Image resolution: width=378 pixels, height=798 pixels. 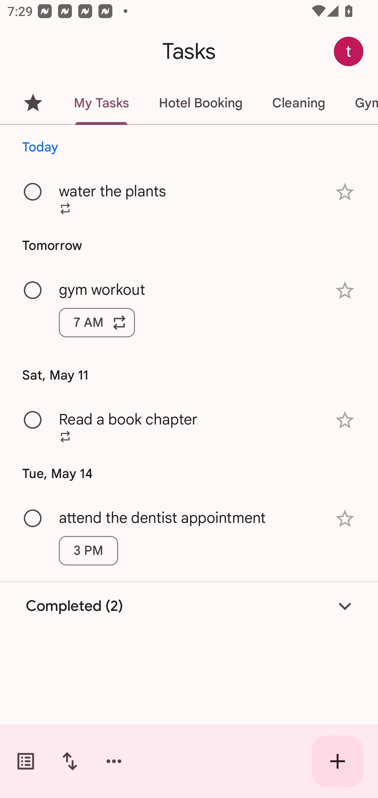 I want to click on Starred, so click(x=33, y=103).